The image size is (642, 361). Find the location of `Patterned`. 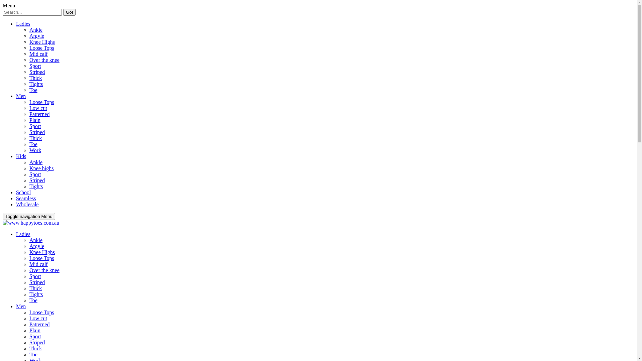

Patterned is located at coordinates (39, 114).